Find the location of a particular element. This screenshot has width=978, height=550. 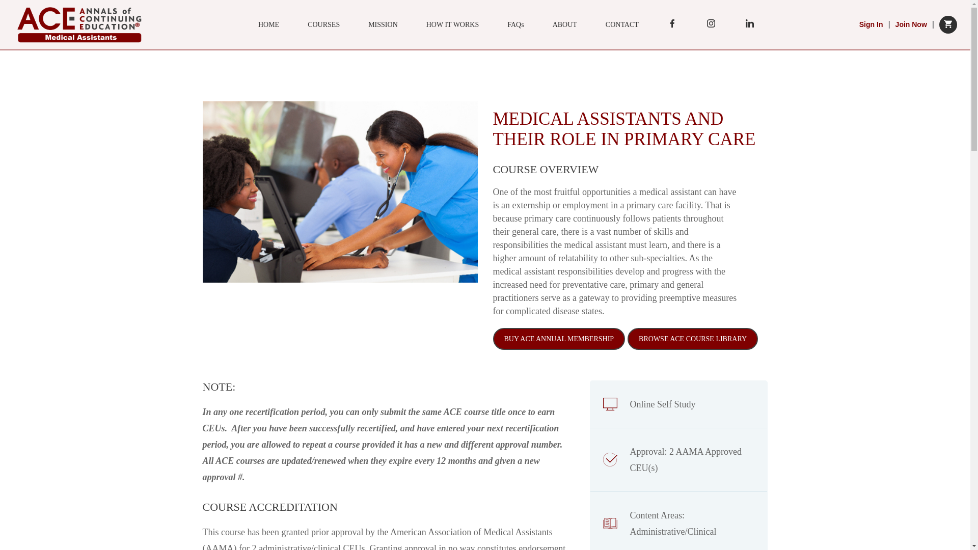

COURSES is located at coordinates (323, 24).